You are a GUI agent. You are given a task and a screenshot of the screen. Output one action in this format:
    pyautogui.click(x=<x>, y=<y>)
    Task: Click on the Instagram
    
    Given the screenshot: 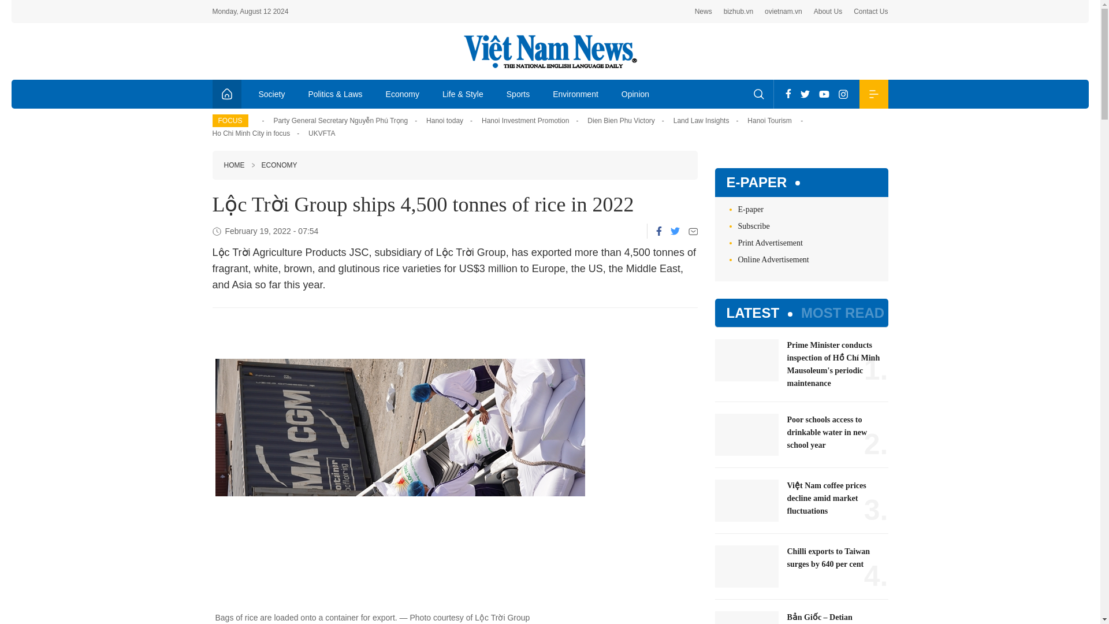 What is the action you would take?
    pyautogui.click(x=843, y=94)
    